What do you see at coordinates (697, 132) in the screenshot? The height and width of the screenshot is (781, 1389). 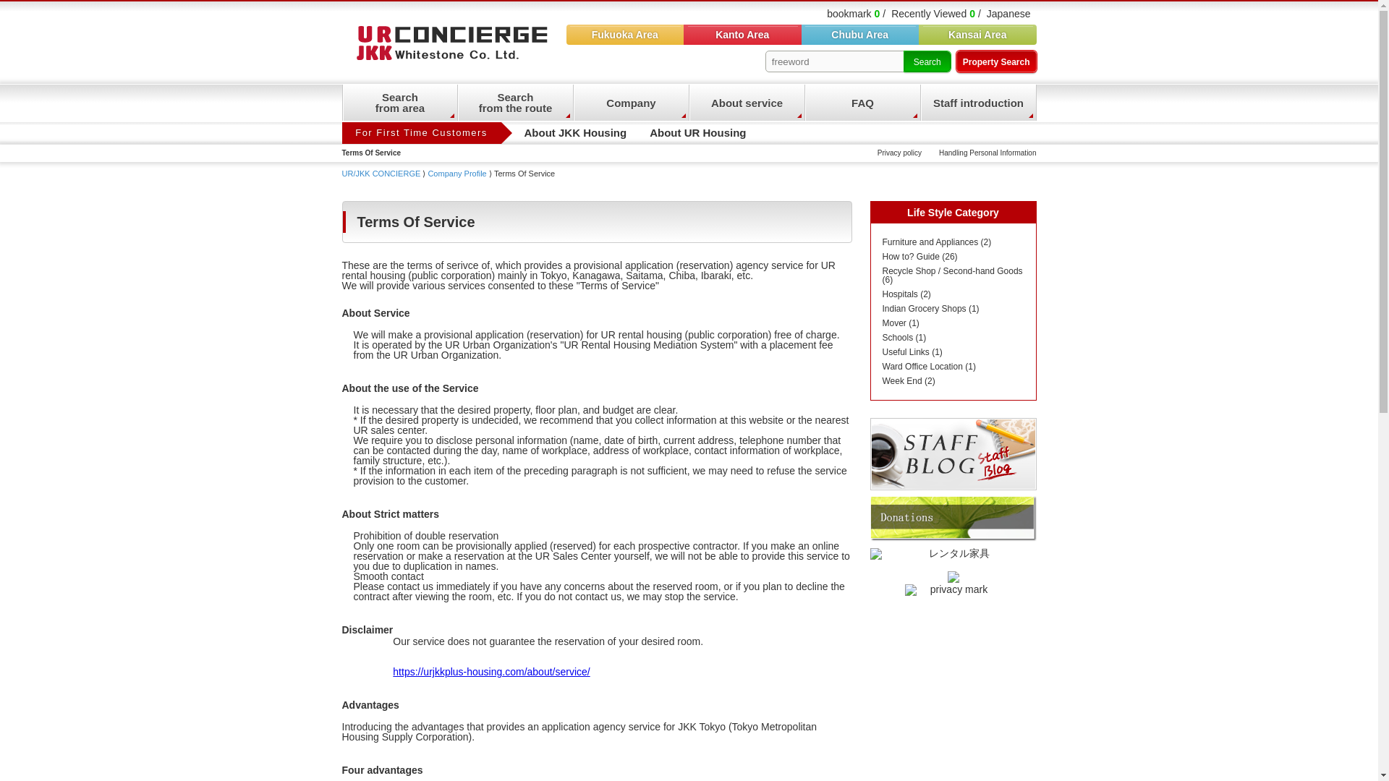 I see `About UR Housing` at bounding box center [697, 132].